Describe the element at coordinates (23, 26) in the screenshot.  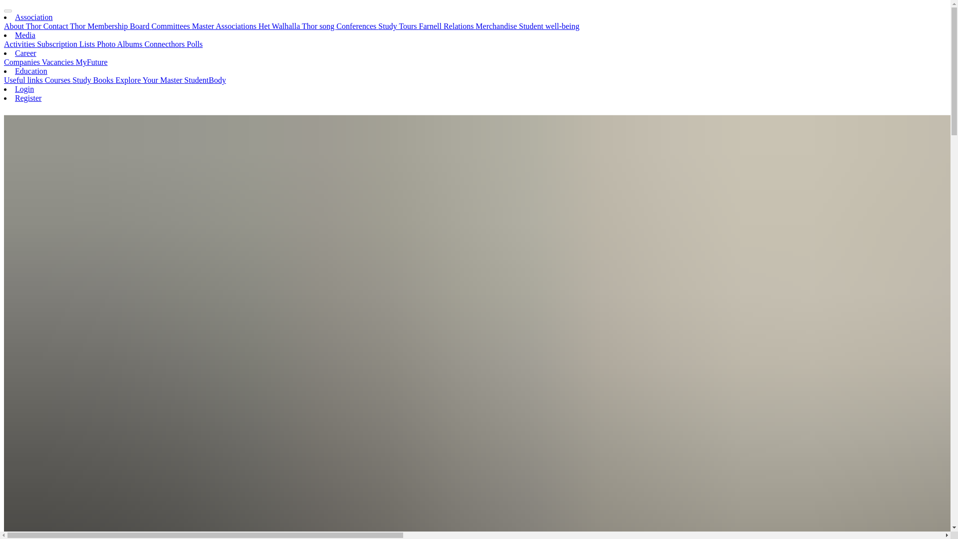
I see `About Thor` at that location.